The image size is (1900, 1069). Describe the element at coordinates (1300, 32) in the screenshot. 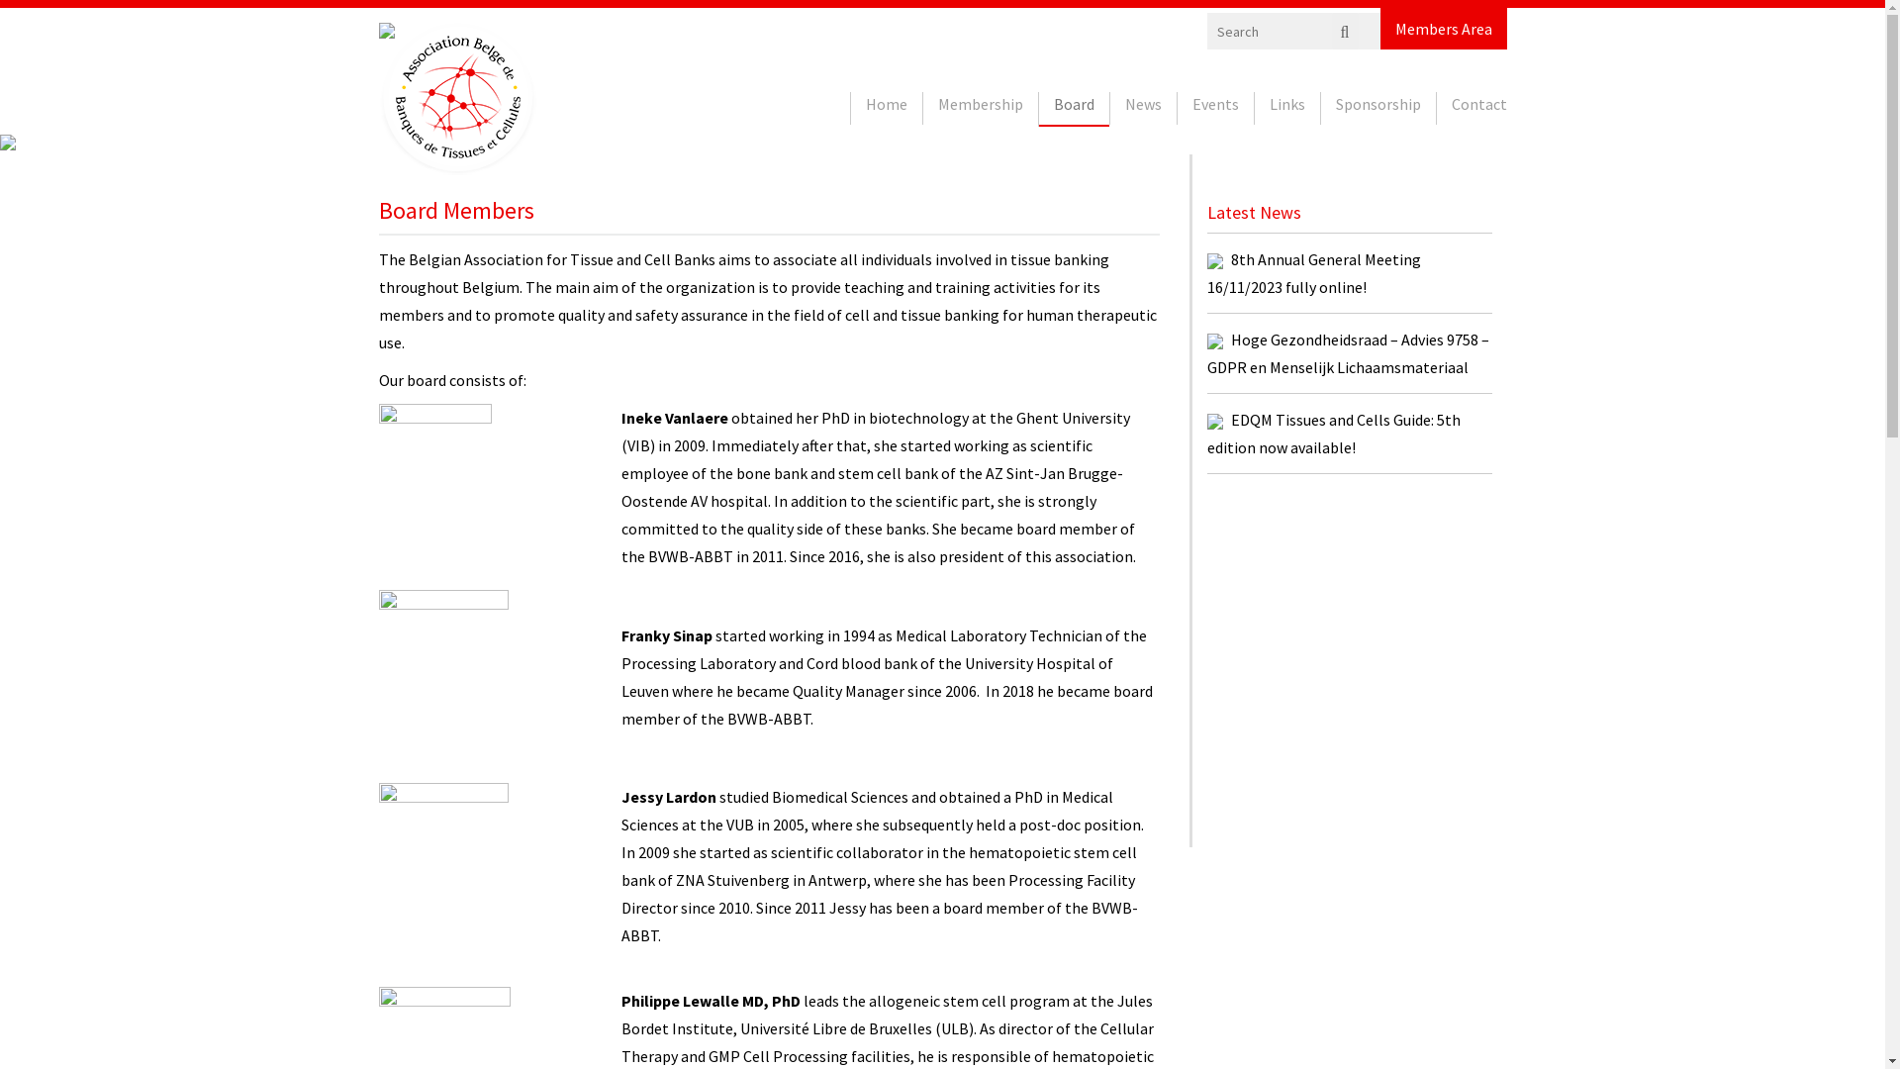

I see `Search for:` at that location.